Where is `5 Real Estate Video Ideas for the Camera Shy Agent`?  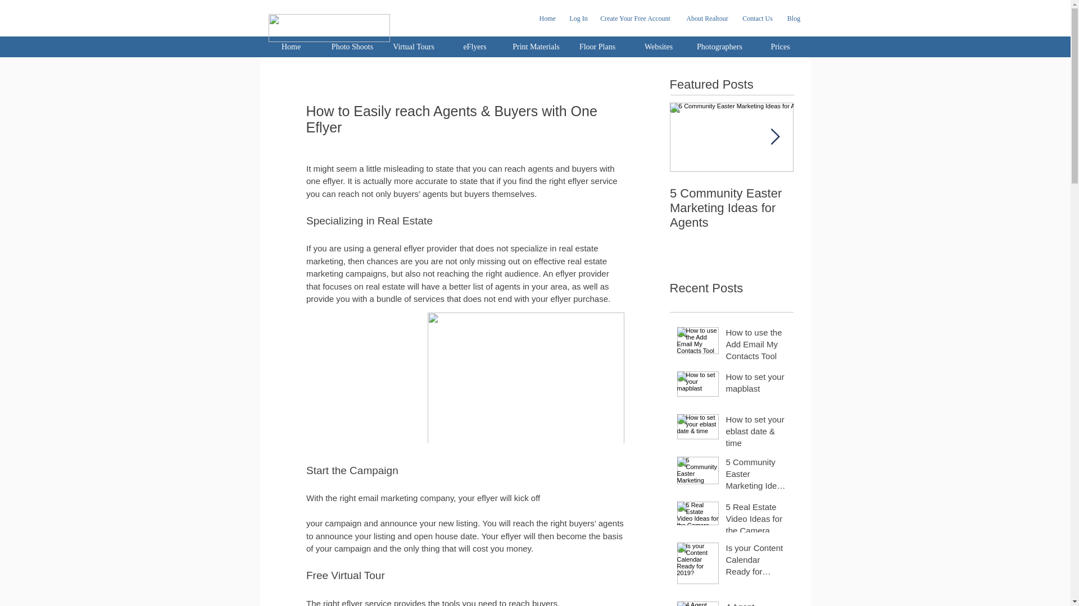 5 Real Estate Video Ideas for the Camera Shy Agent is located at coordinates (855, 208).